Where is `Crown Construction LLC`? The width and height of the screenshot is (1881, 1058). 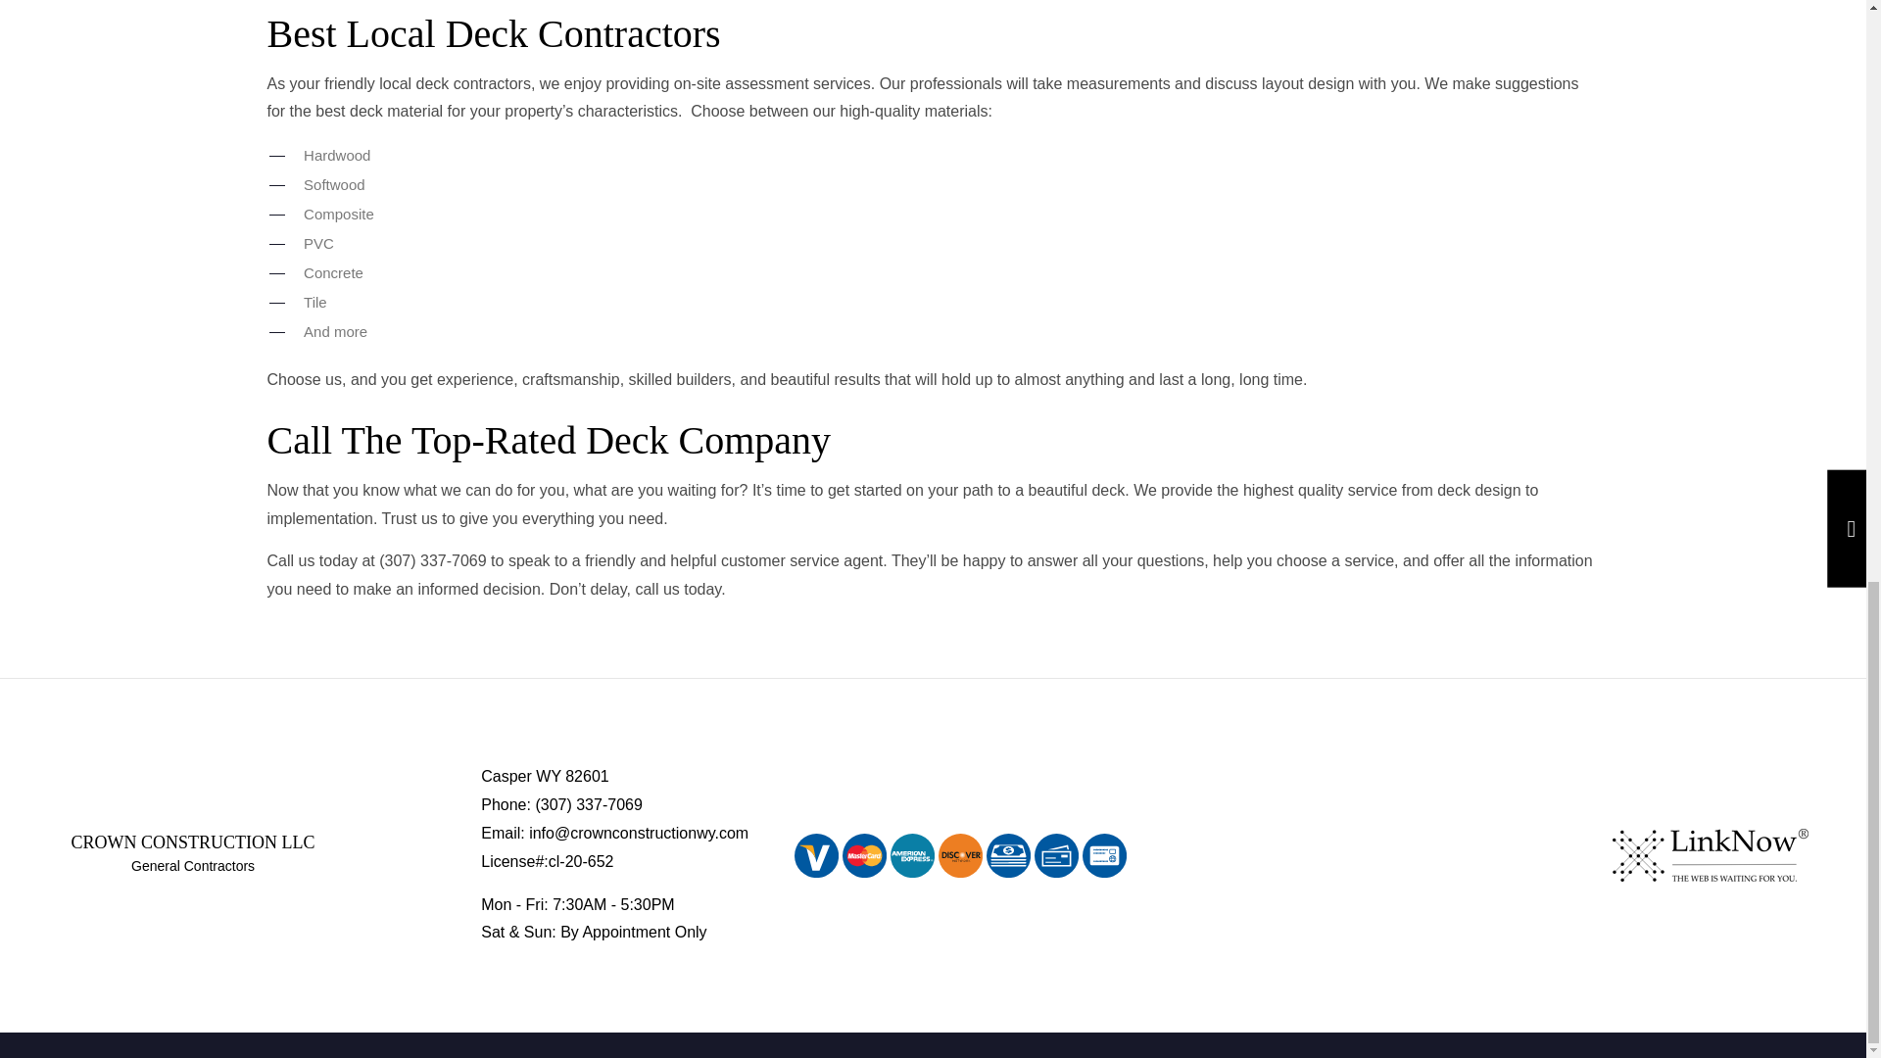
Crown Construction LLC is located at coordinates (193, 842).